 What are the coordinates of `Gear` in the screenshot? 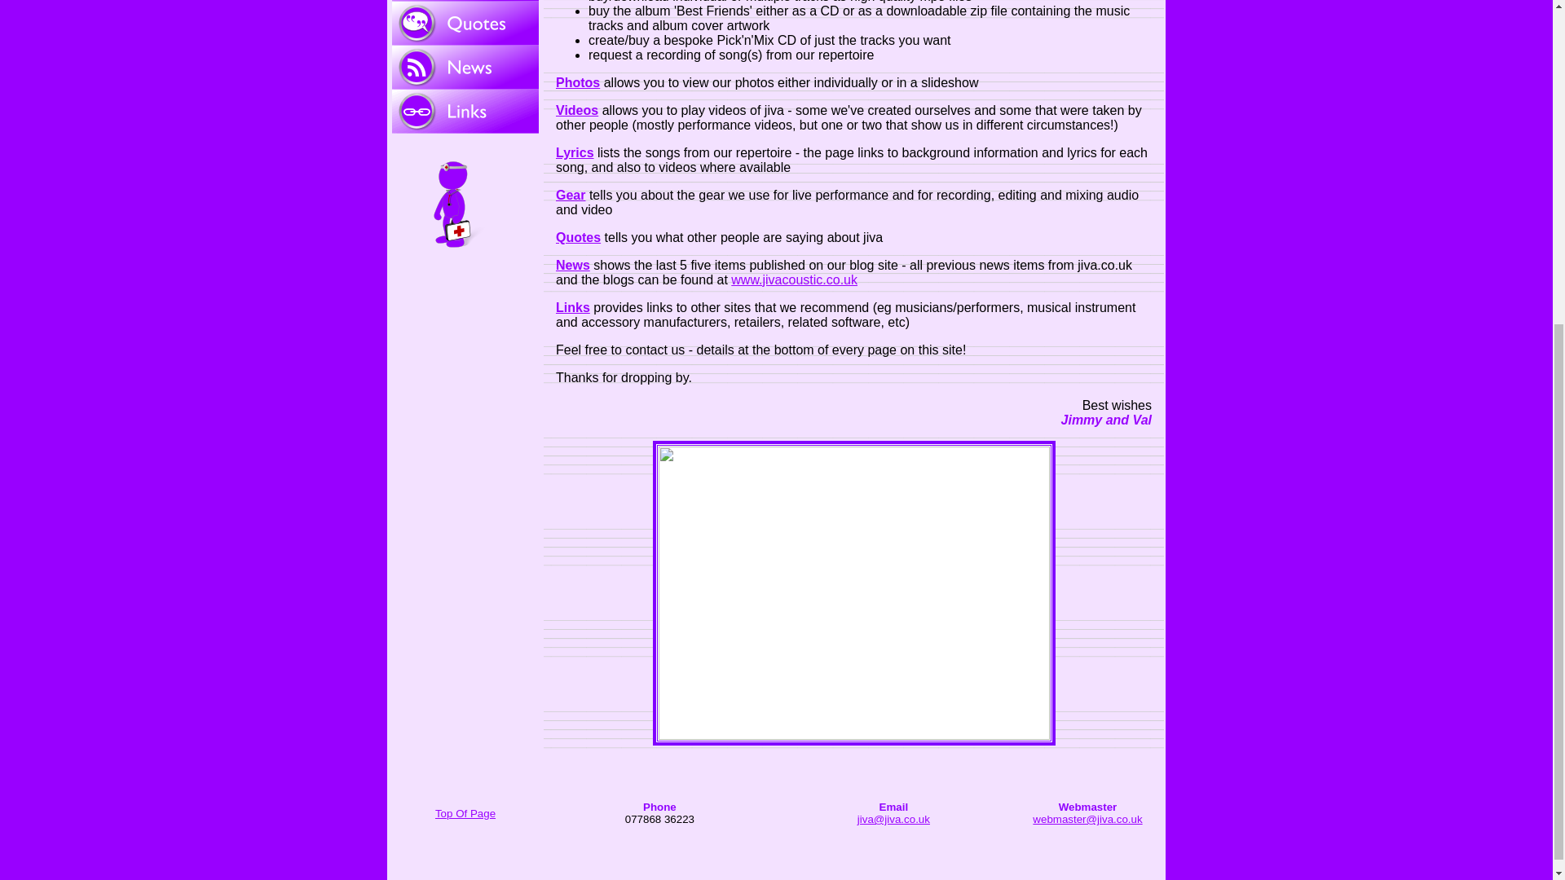 It's located at (571, 196).